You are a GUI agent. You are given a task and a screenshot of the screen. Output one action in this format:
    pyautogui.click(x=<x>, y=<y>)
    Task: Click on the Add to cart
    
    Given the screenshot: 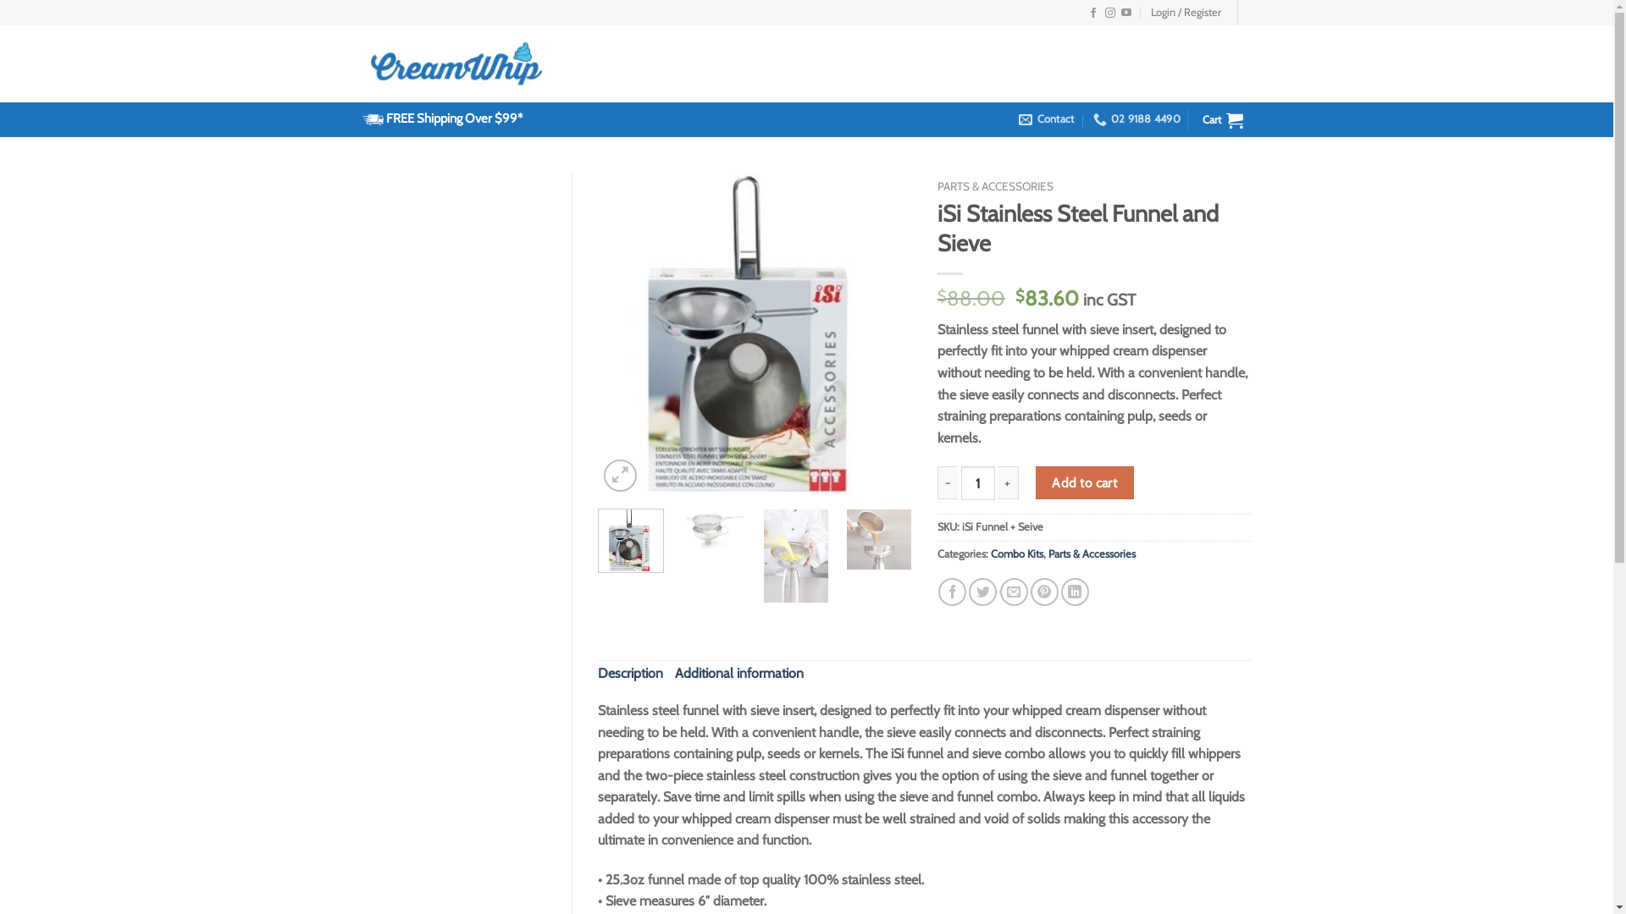 What is the action you would take?
    pyautogui.click(x=1085, y=482)
    